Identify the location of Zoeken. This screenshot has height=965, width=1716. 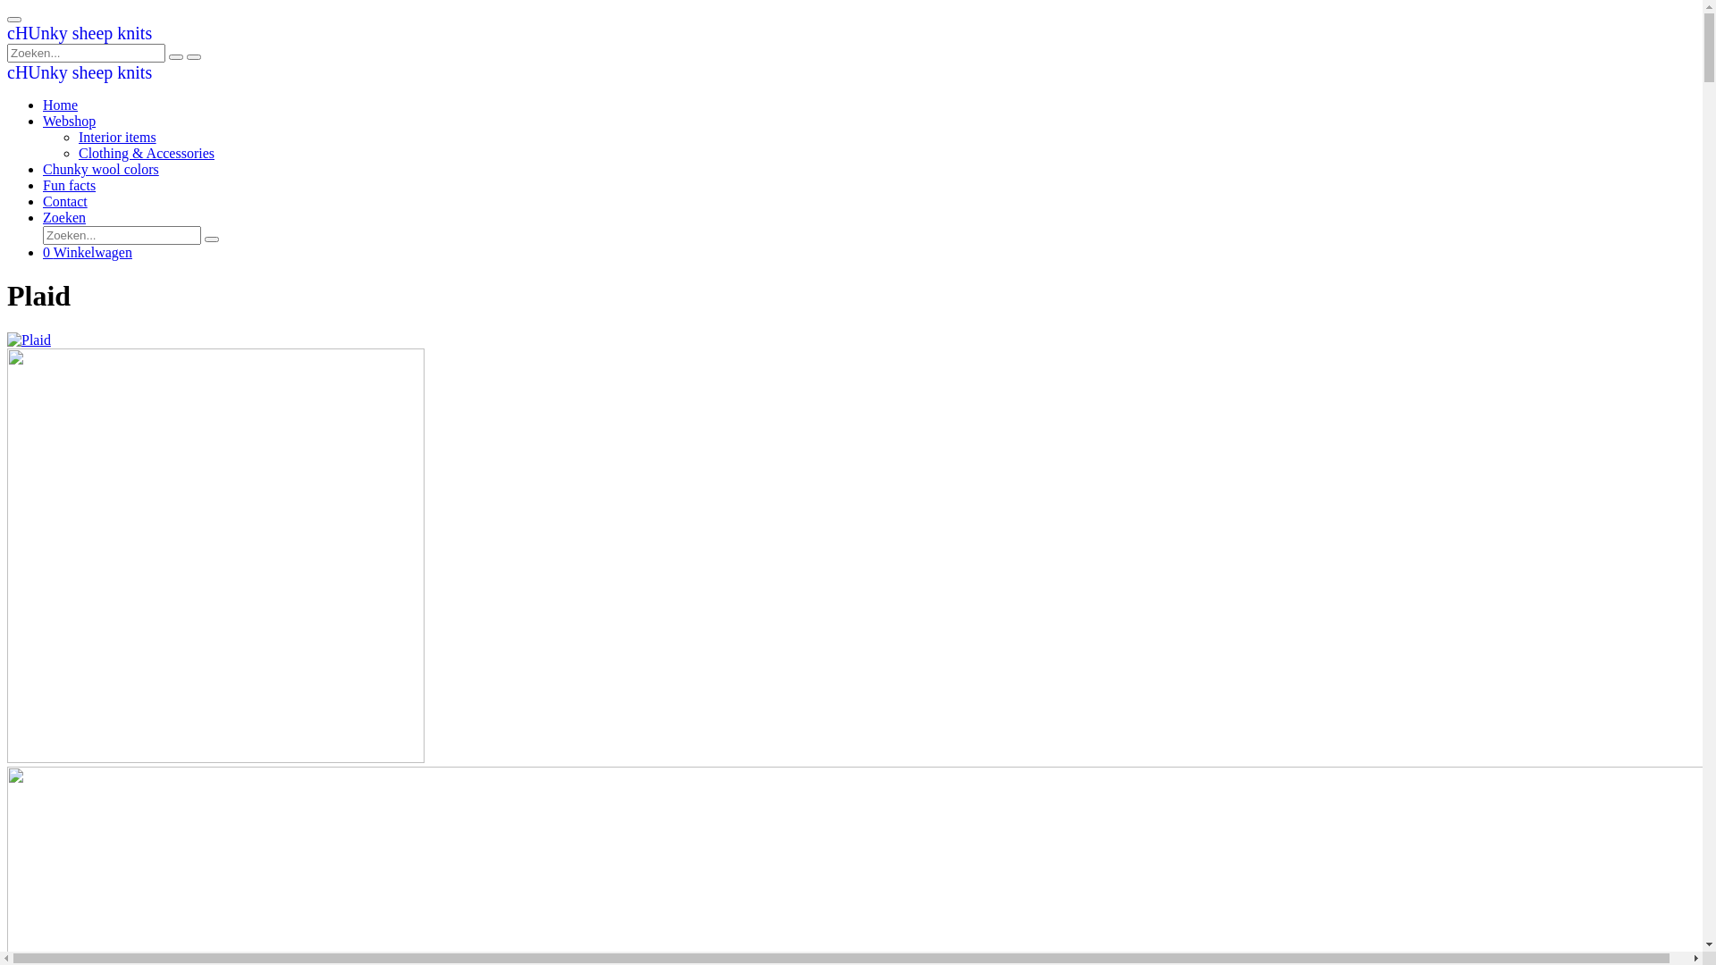
(64, 218).